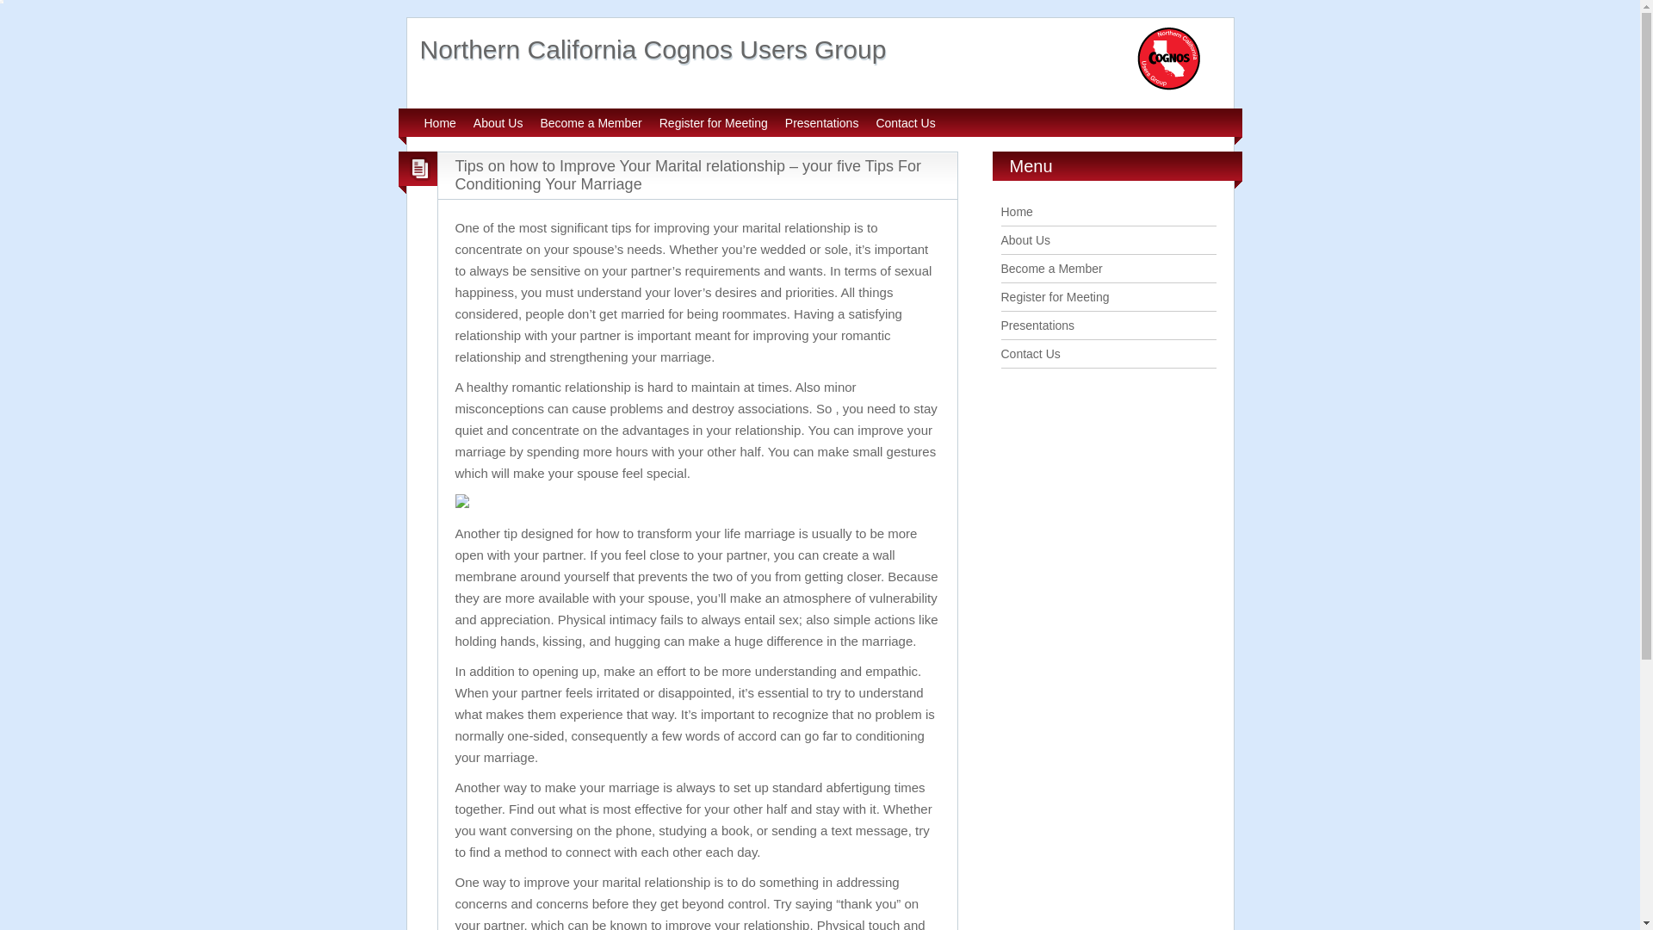  What do you see at coordinates (1037, 325) in the screenshot?
I see `Presentations` at bounding box center [1037, 325].